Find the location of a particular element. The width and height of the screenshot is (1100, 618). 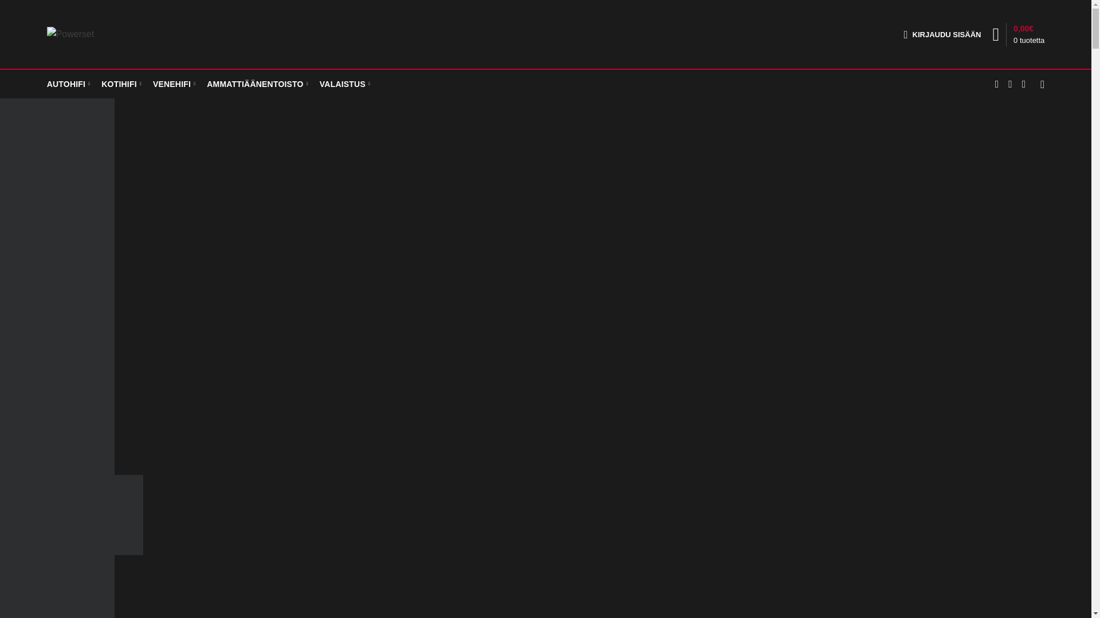

Oma tili is located at coordinates (942, 34).